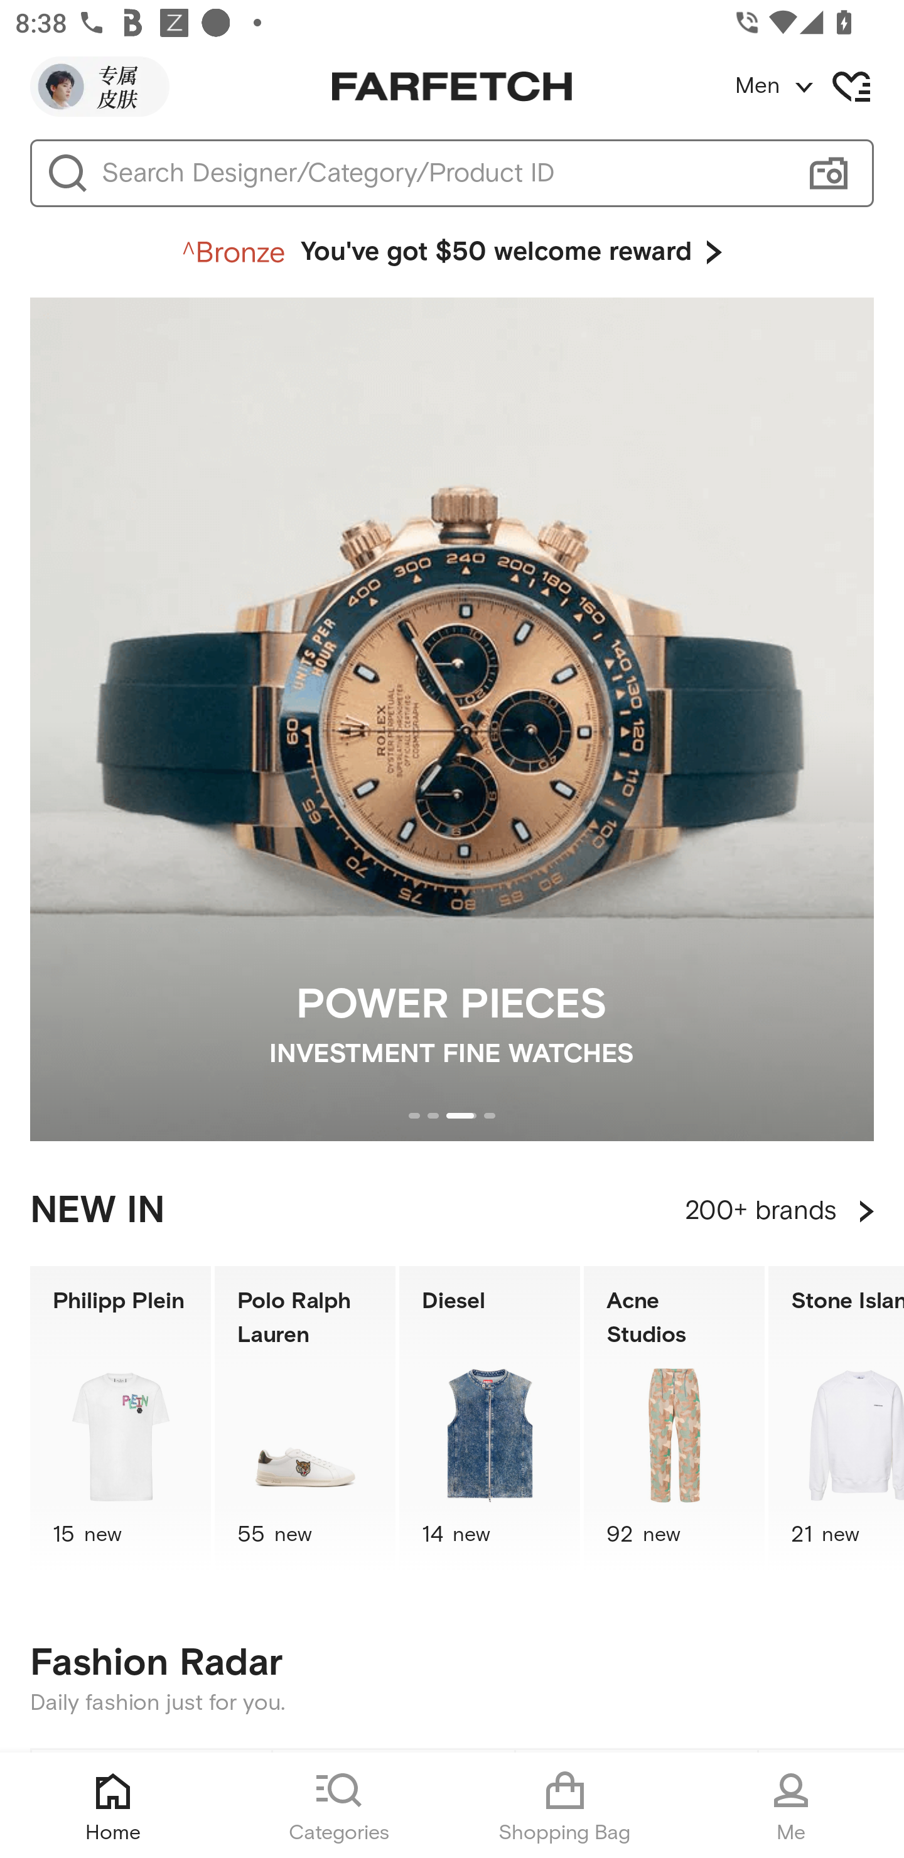 The image size is (904, 1858). What do you see at coordinates (452, 252) in the screenshot?
I see `You've got $50 welcome reward` at bounding box center [452, 252].